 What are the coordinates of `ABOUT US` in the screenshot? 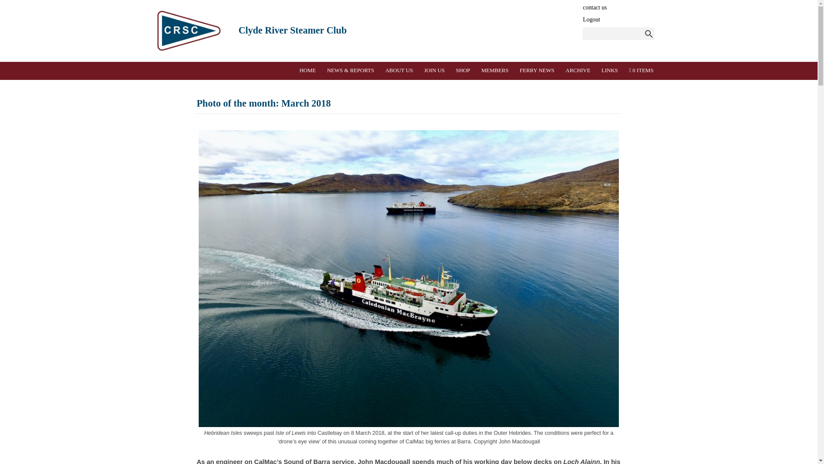 It's located at (398, 70).